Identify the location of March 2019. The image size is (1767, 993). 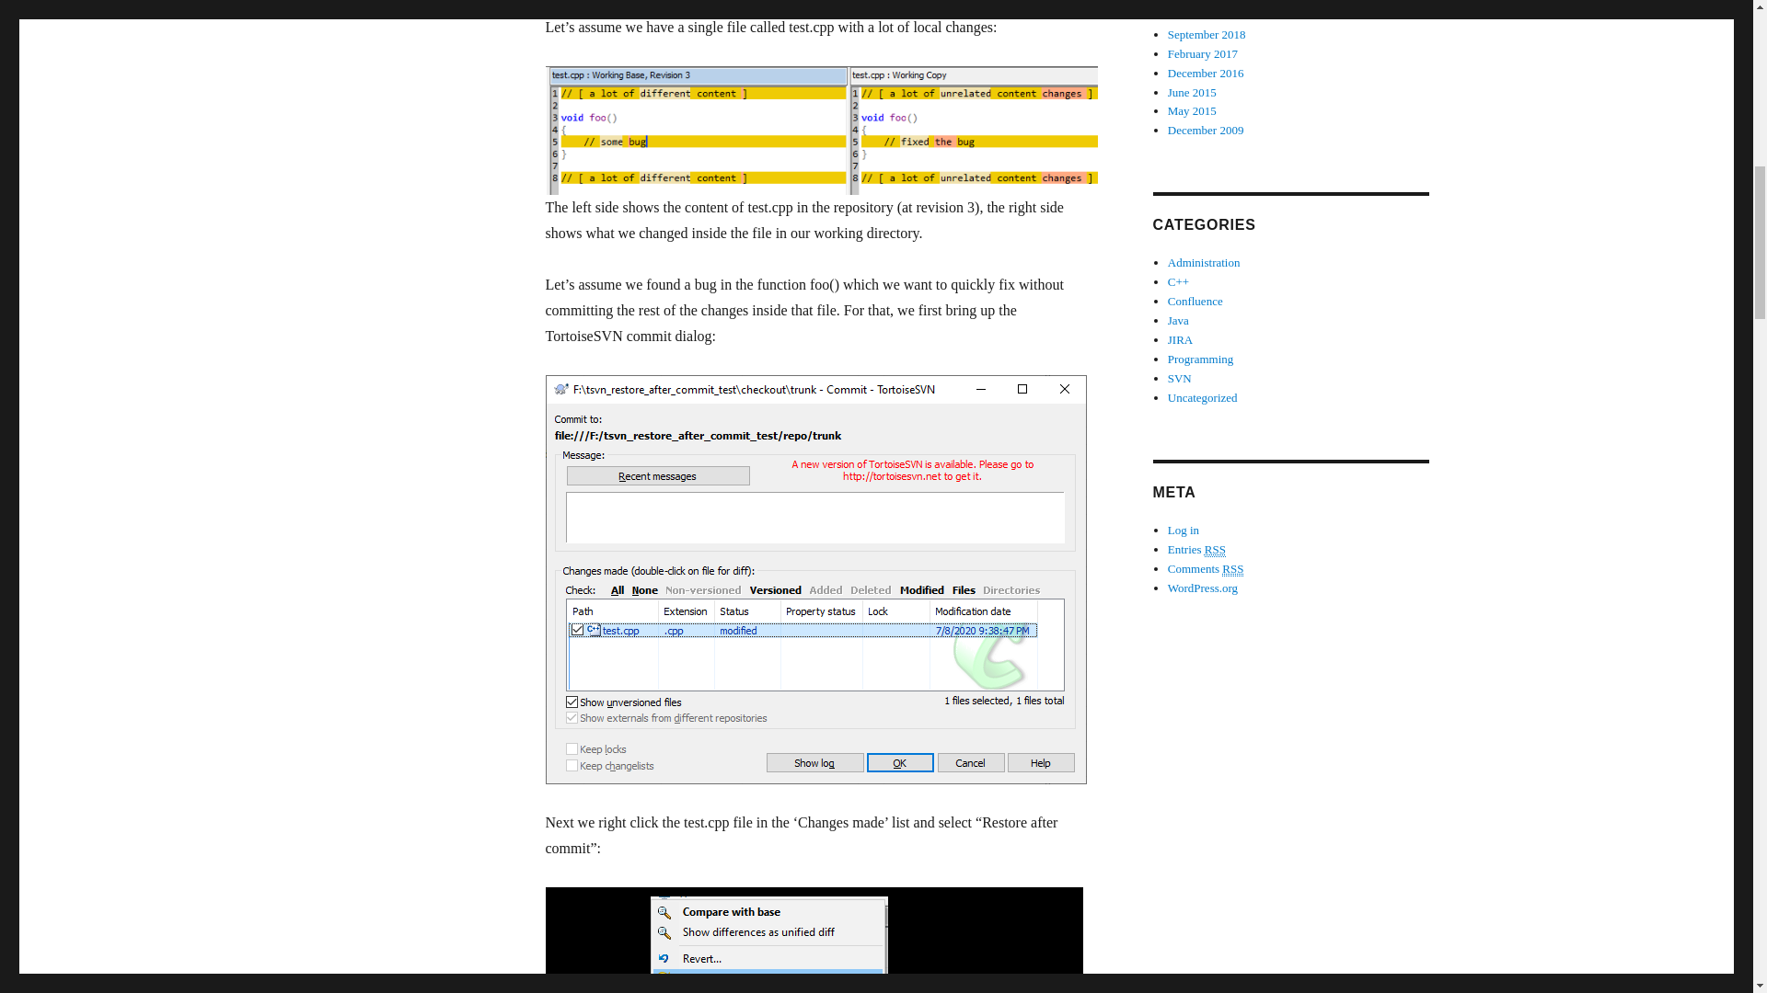
(1196, 15).